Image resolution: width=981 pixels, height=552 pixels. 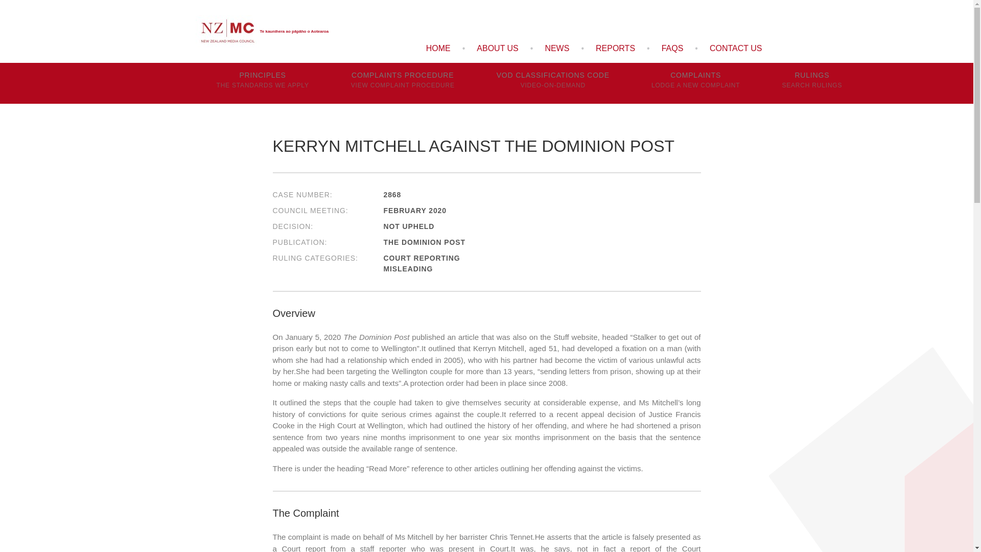 I want to click on Get in touch, so click(x=615, y=48).